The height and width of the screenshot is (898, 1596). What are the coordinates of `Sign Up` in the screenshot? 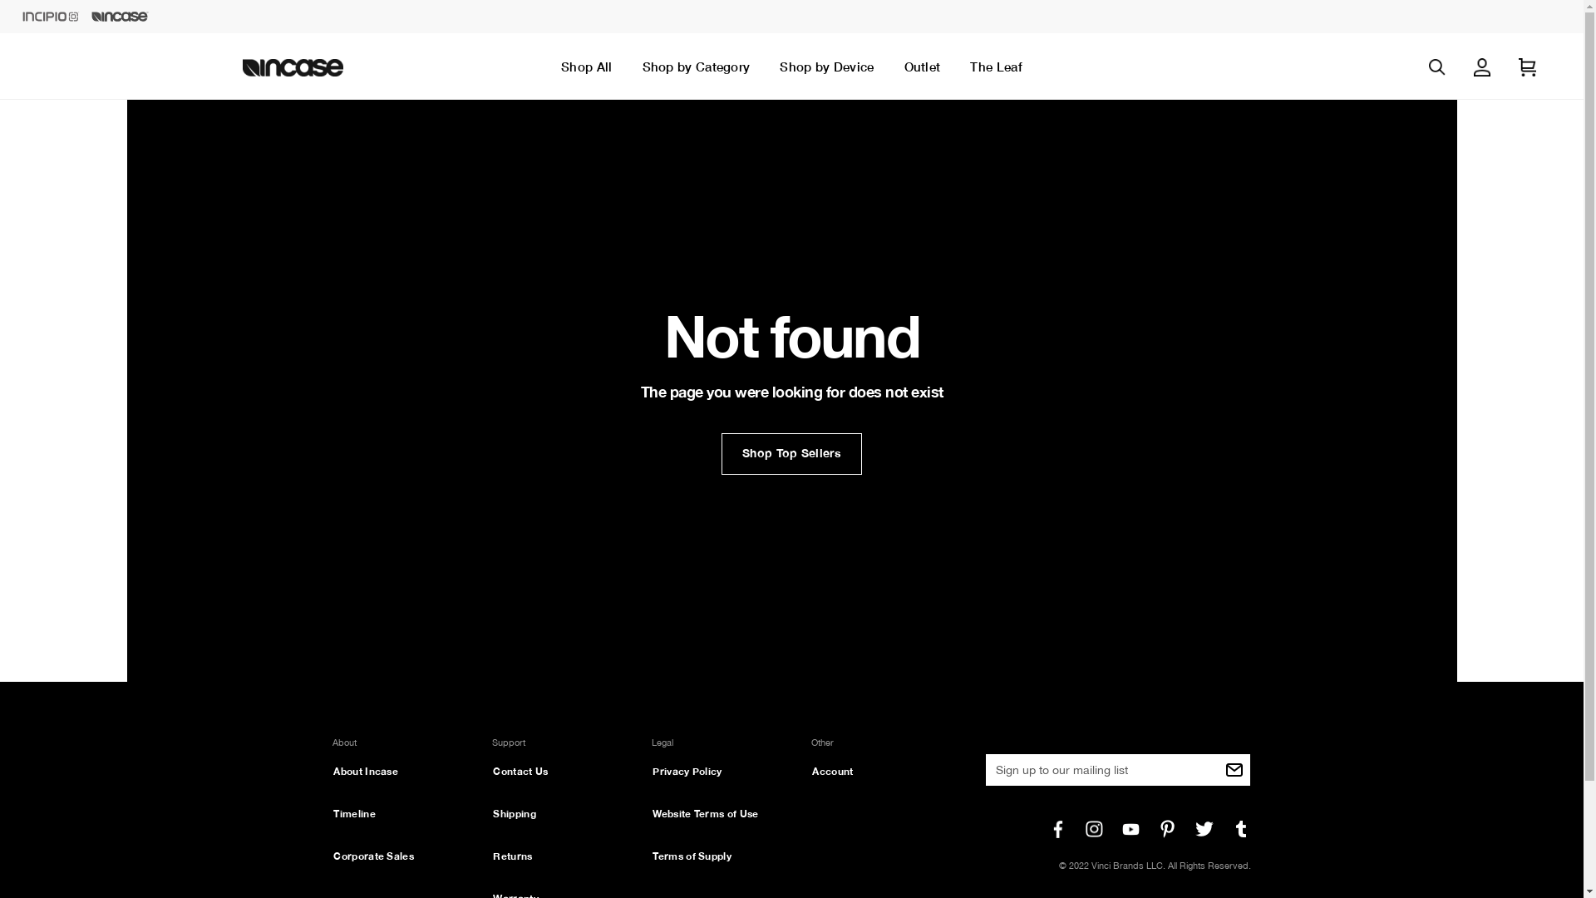 It's located at (1234, 770).